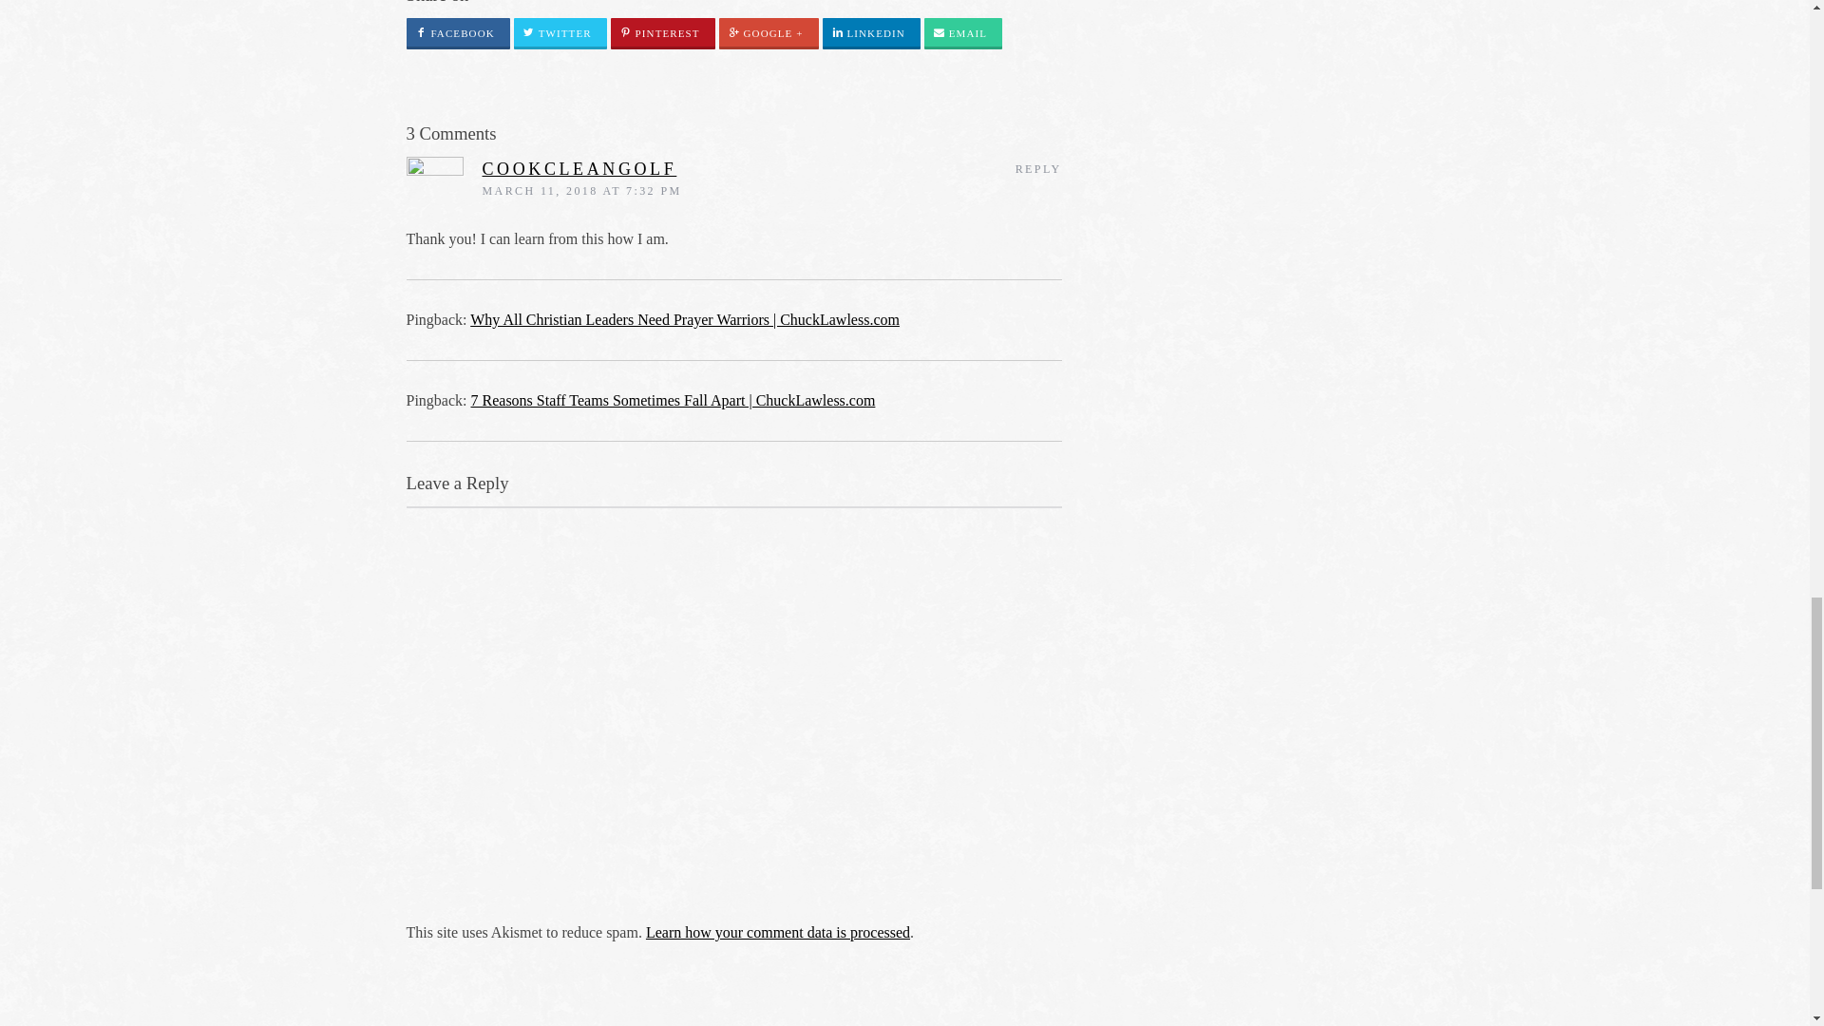 The width and height of the screenshot is (1824, 1026). I want to click on REPLY, so click(1038, 168).